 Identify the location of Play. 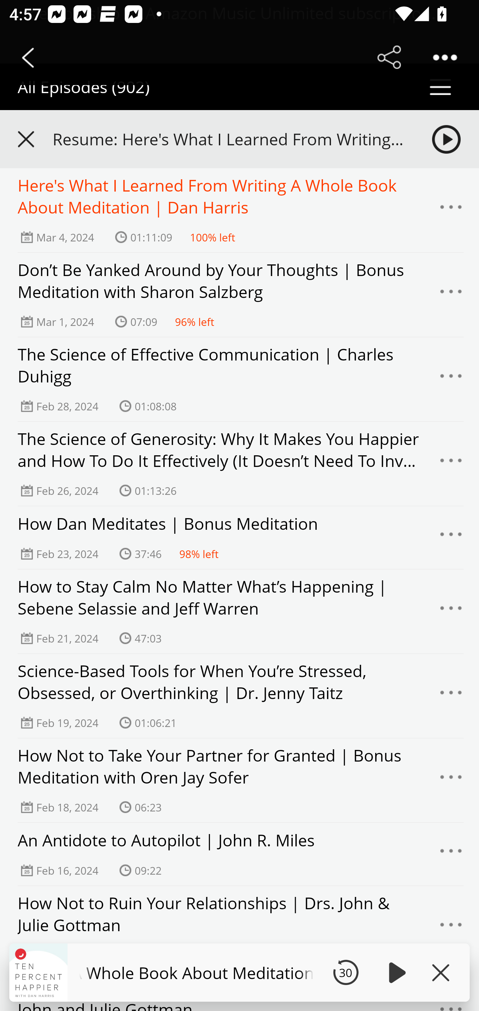
(395, 972).